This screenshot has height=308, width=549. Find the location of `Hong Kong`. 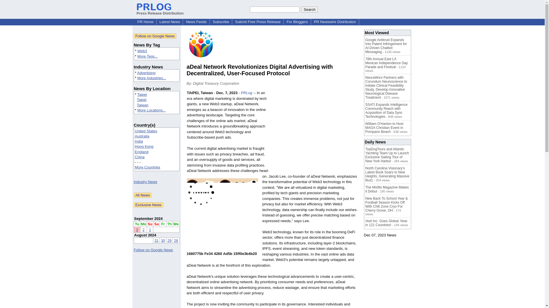

Hong Kong is located at coordinates (144, 146).